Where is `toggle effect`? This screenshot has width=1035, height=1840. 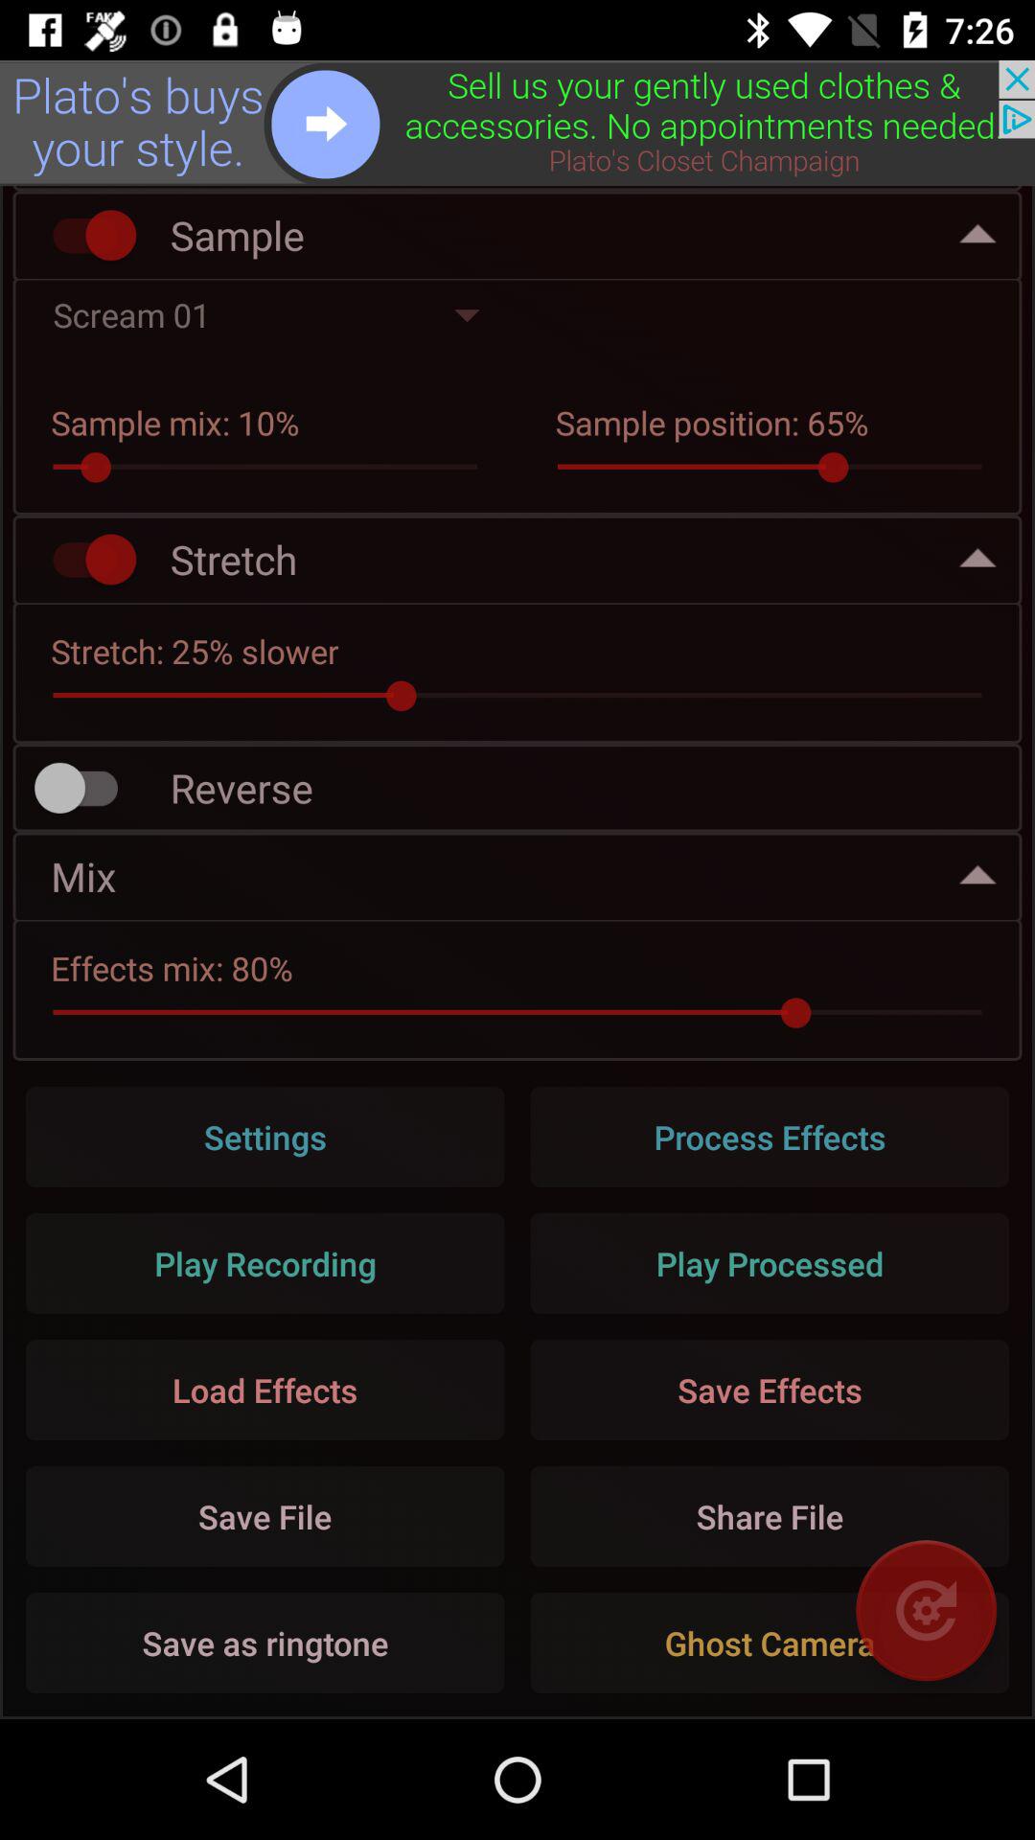 toggle effect is located at coordinates (85, 560).